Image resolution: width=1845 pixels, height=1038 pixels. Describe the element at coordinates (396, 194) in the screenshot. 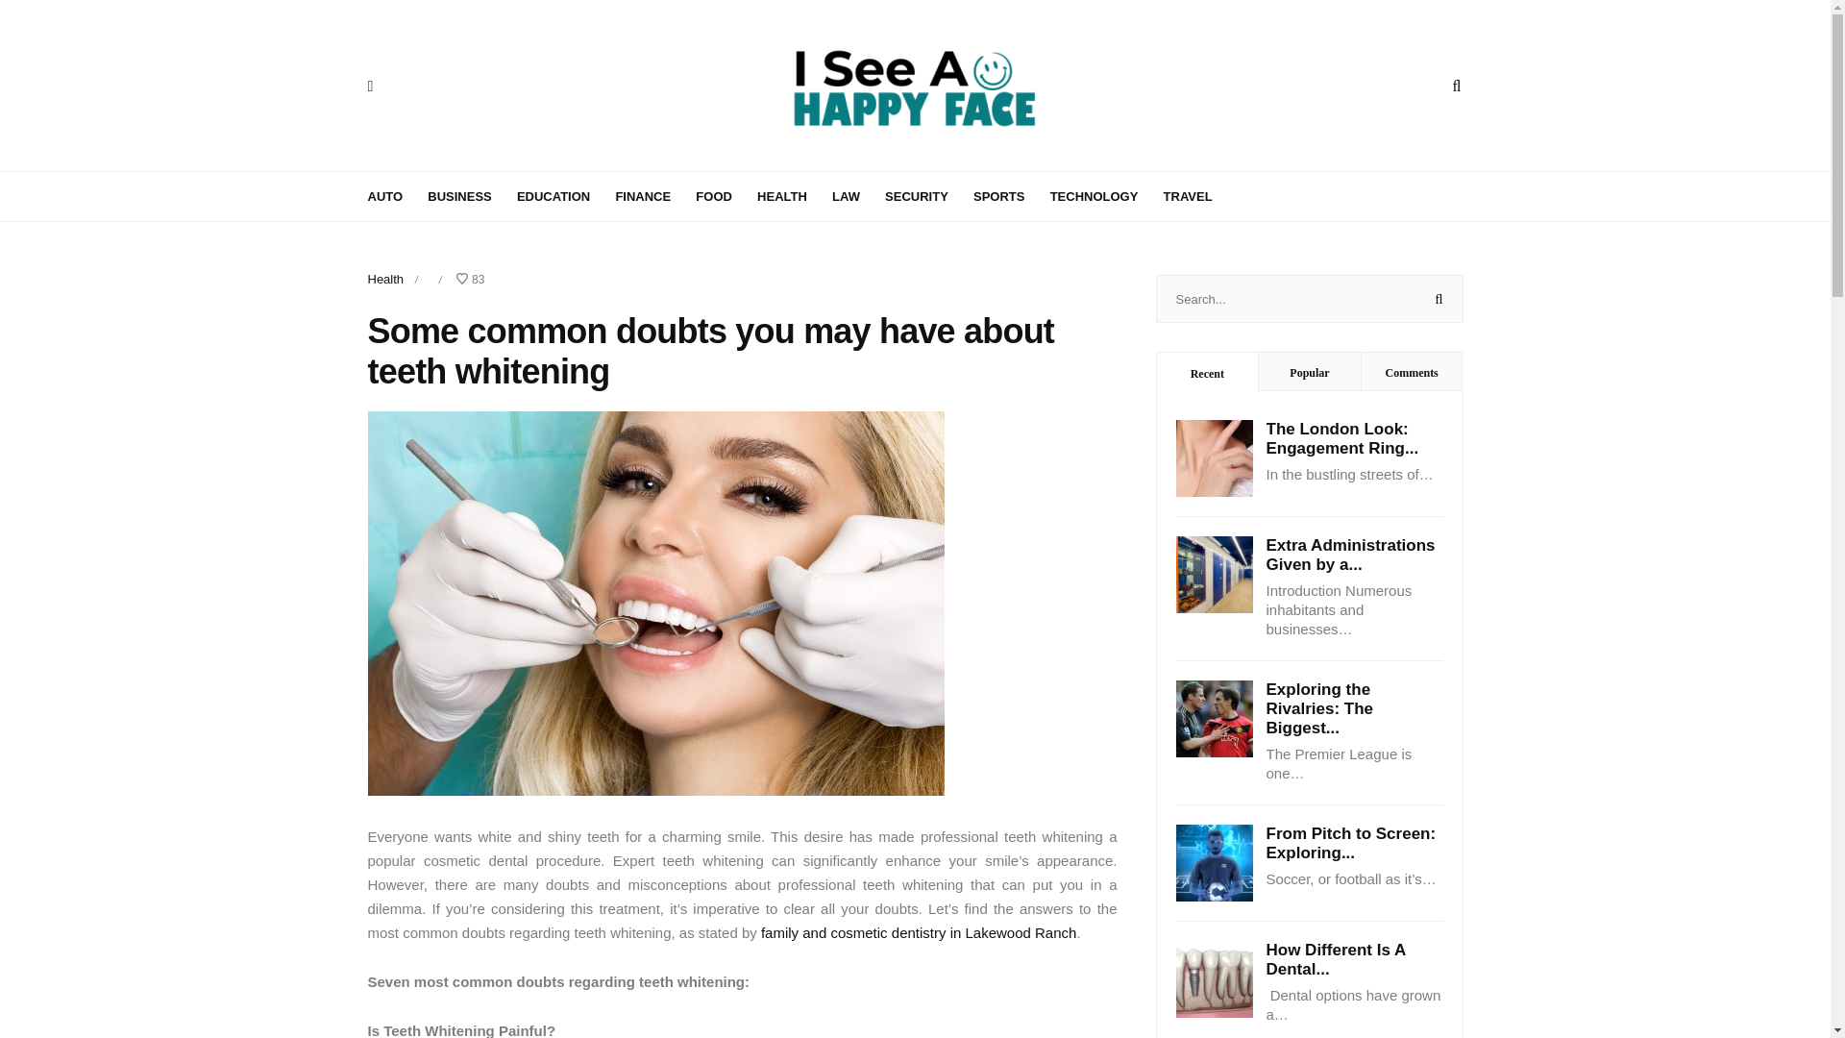

I see `AUTO` at that location.